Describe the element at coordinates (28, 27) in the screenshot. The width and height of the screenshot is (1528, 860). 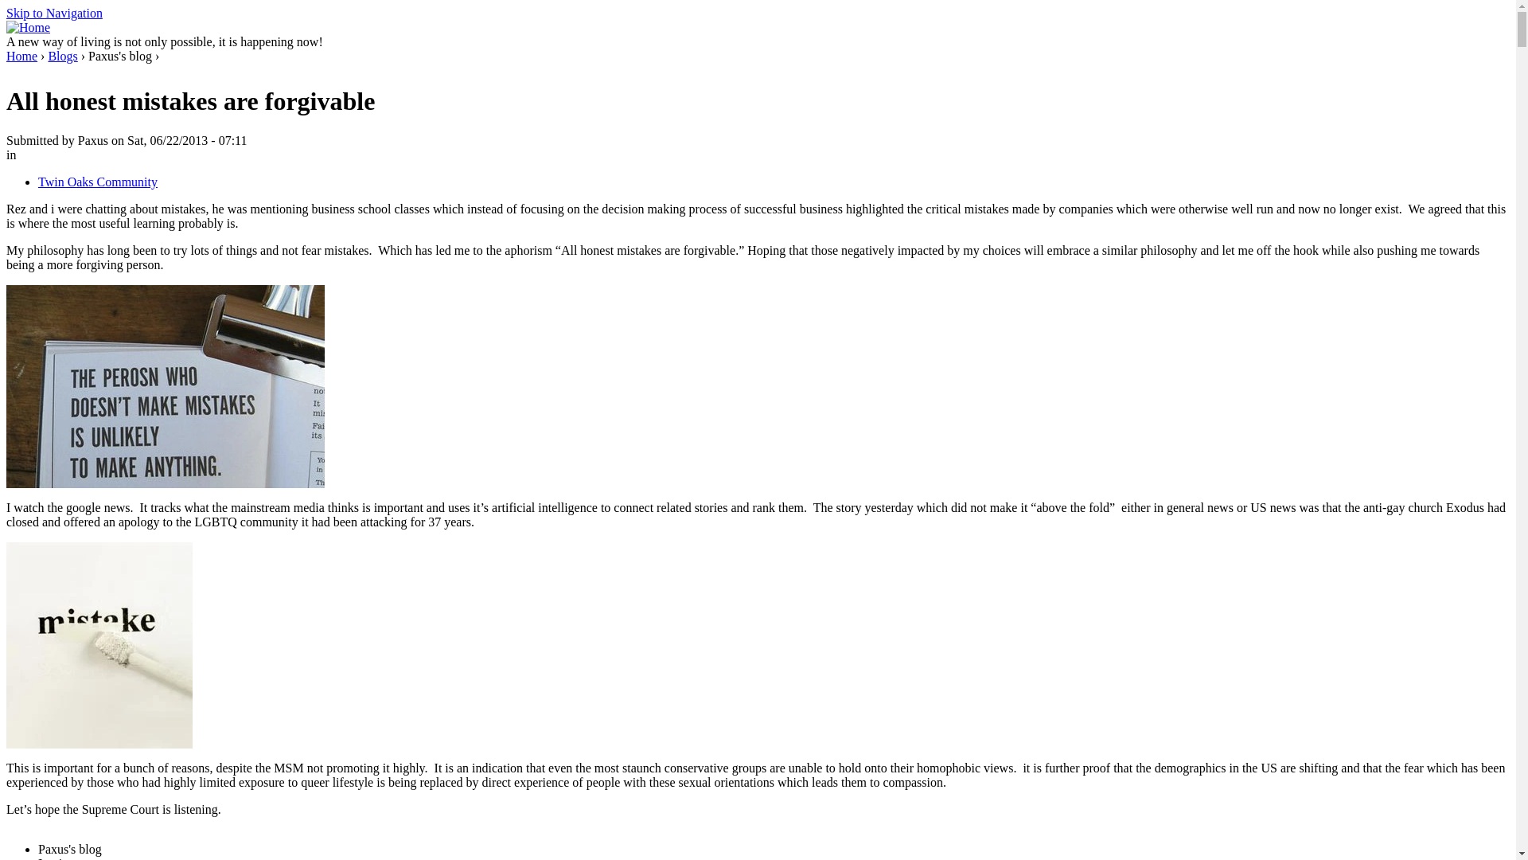
I see `Home` at that location.